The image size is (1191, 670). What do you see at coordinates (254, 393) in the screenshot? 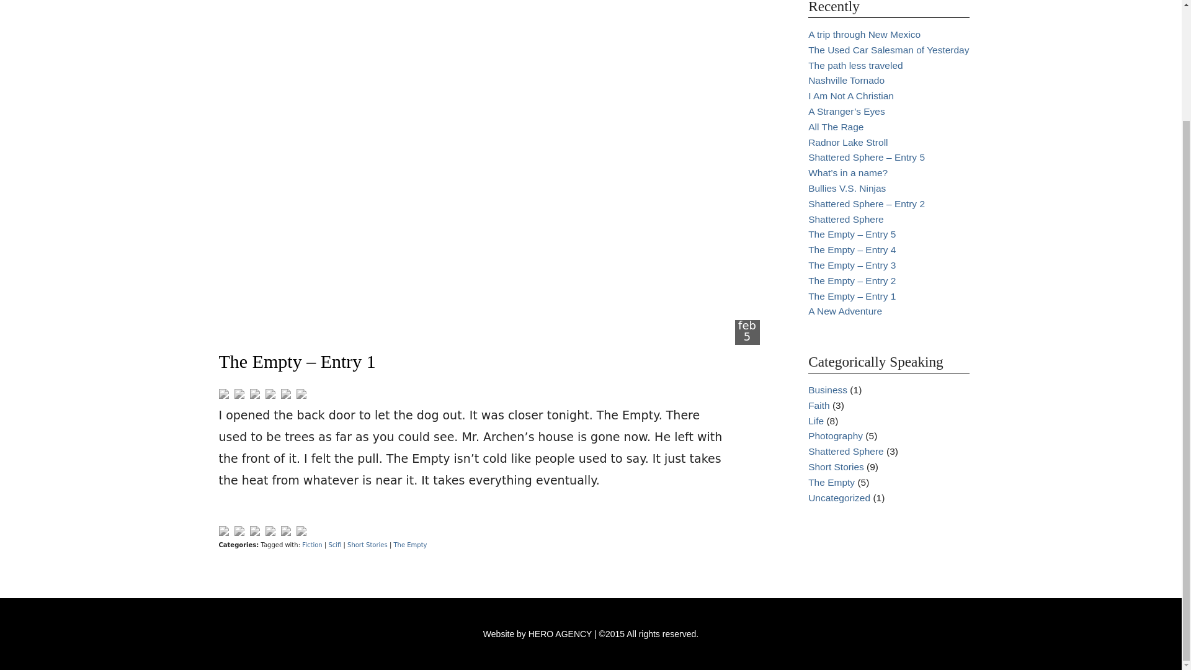
I see `Share on Reddit` at bounding box center [254, 393].